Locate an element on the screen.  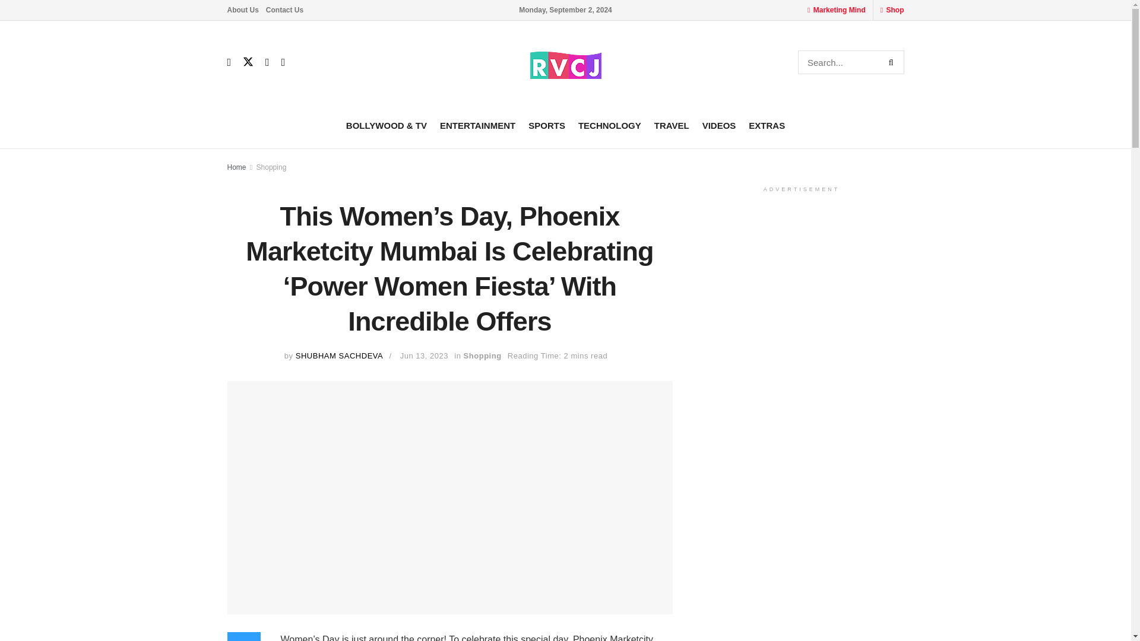
Home is located at coordinates (236, 167).